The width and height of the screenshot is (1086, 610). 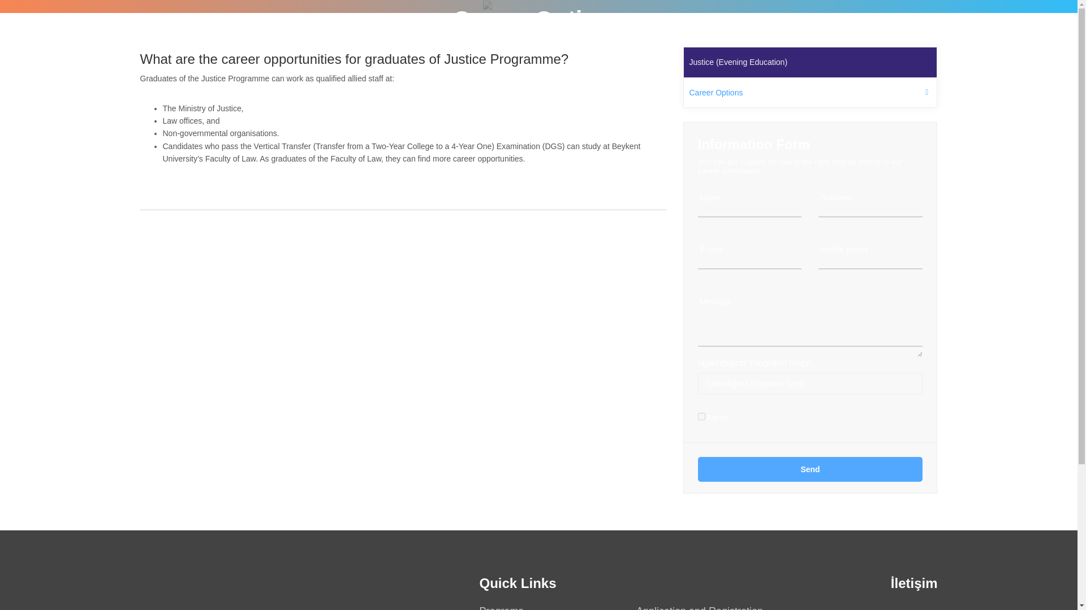 What do you see at coordinates (701, 417) in the screenshot?
I see `Agree` at bounding box center [701, 417].